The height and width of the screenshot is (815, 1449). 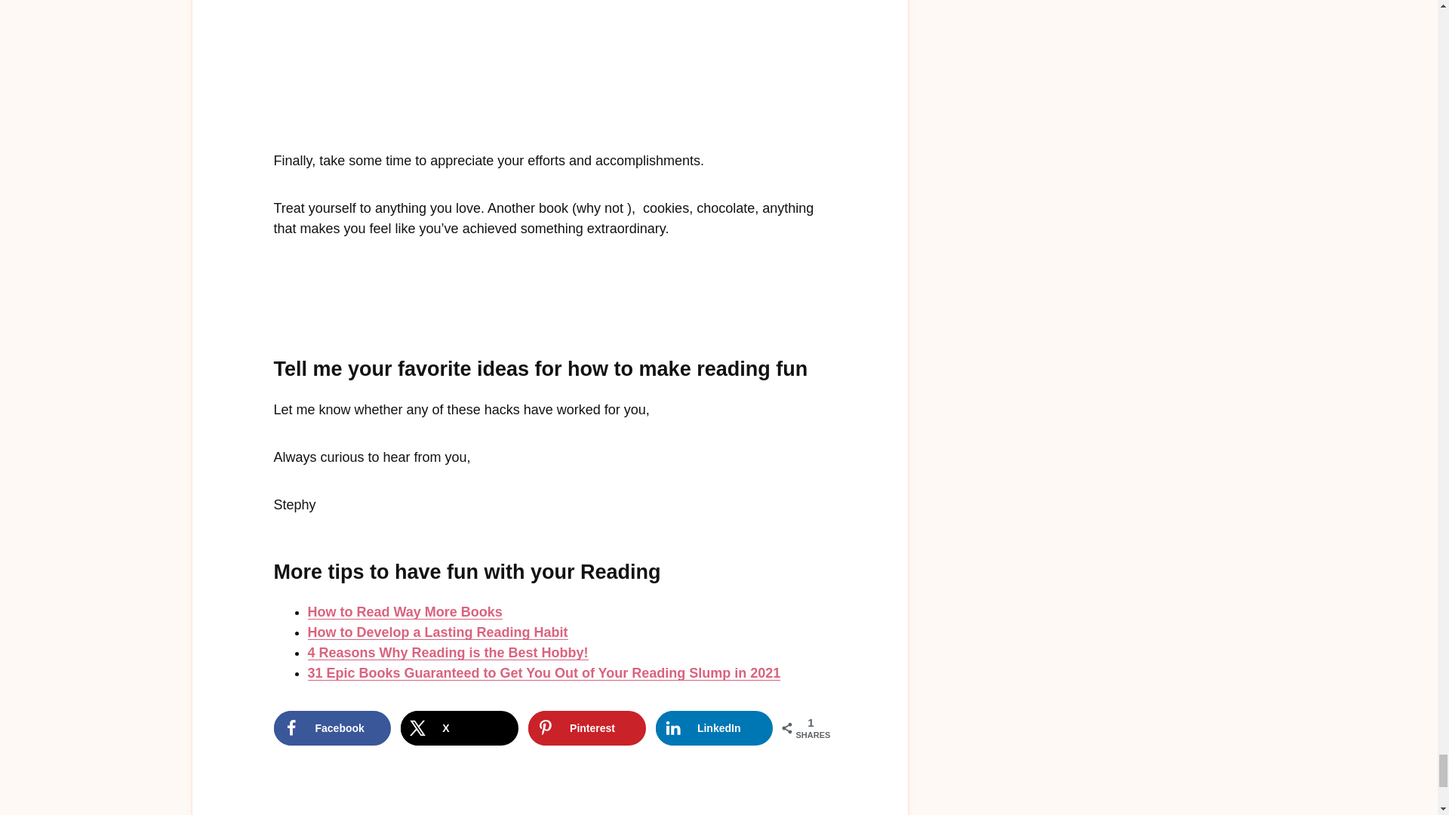 I want to click on Share on X, so click(x=460, y=727).